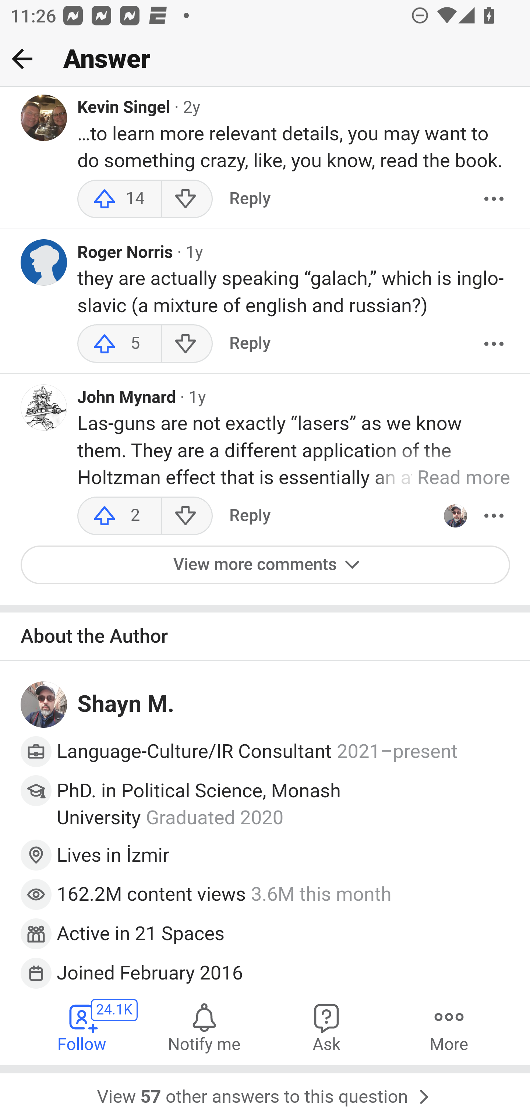  I want to click on Profile photo for John Mynard, so click(44, 408).